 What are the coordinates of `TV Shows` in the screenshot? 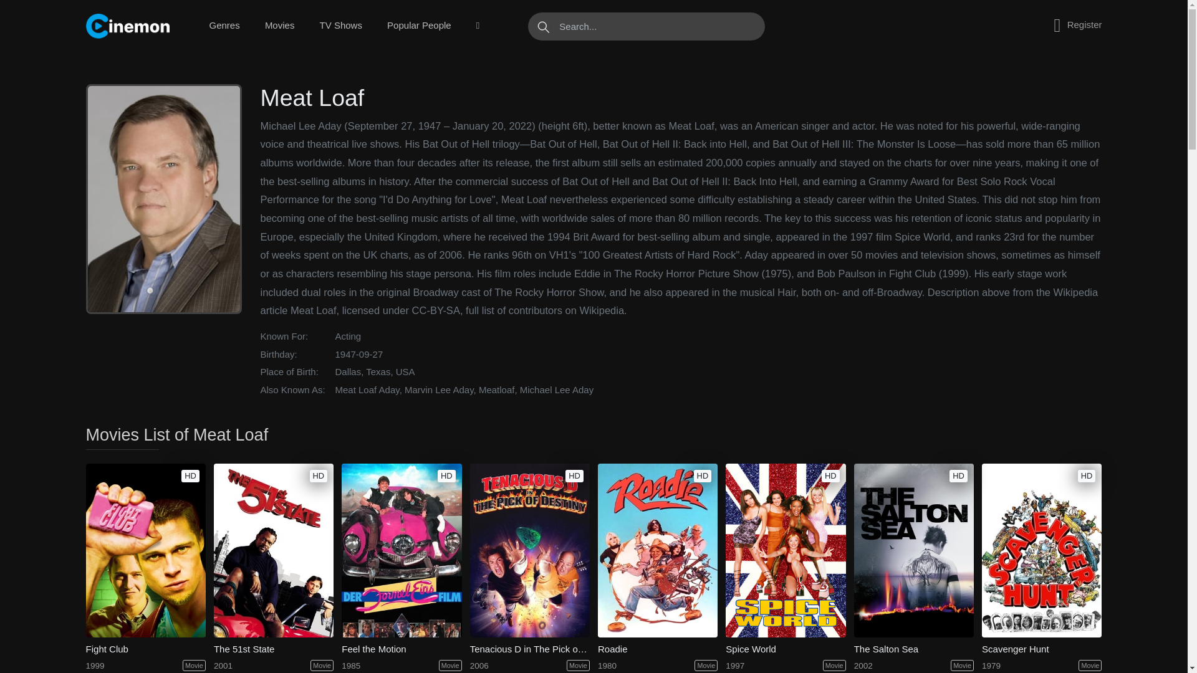 It's located at (340, 26).